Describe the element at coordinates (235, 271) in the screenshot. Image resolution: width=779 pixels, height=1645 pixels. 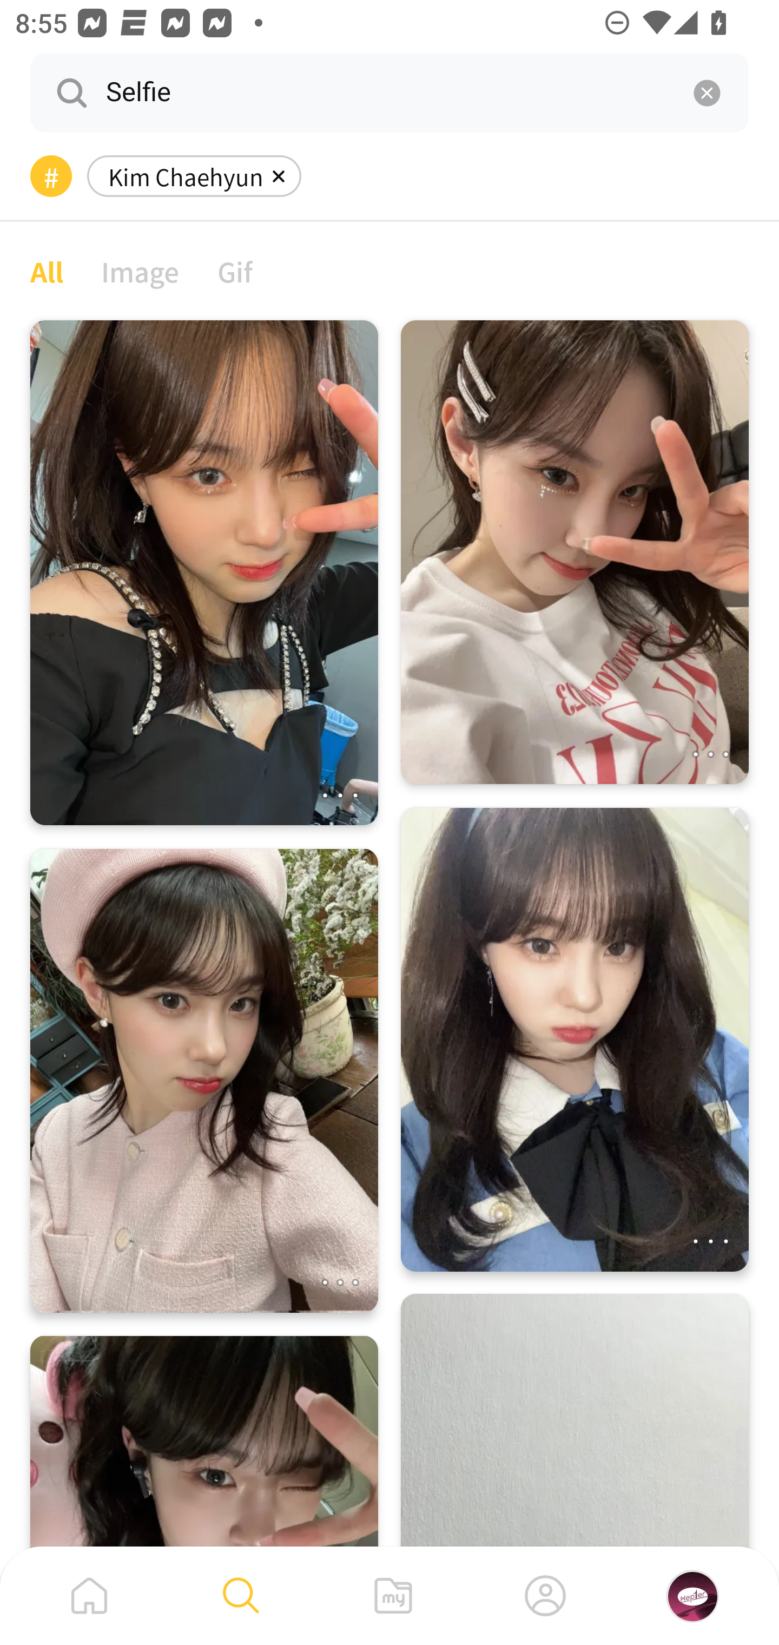
I see `Gif` at that location.